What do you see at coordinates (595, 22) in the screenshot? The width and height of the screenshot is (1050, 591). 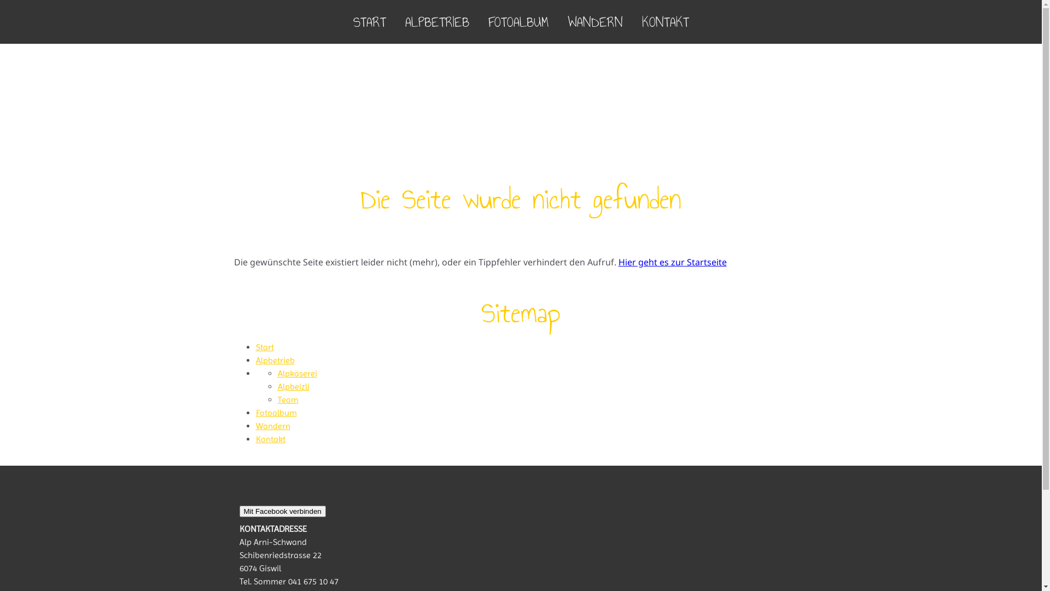 I see `WANDERN` at bounding box center [595, 22].